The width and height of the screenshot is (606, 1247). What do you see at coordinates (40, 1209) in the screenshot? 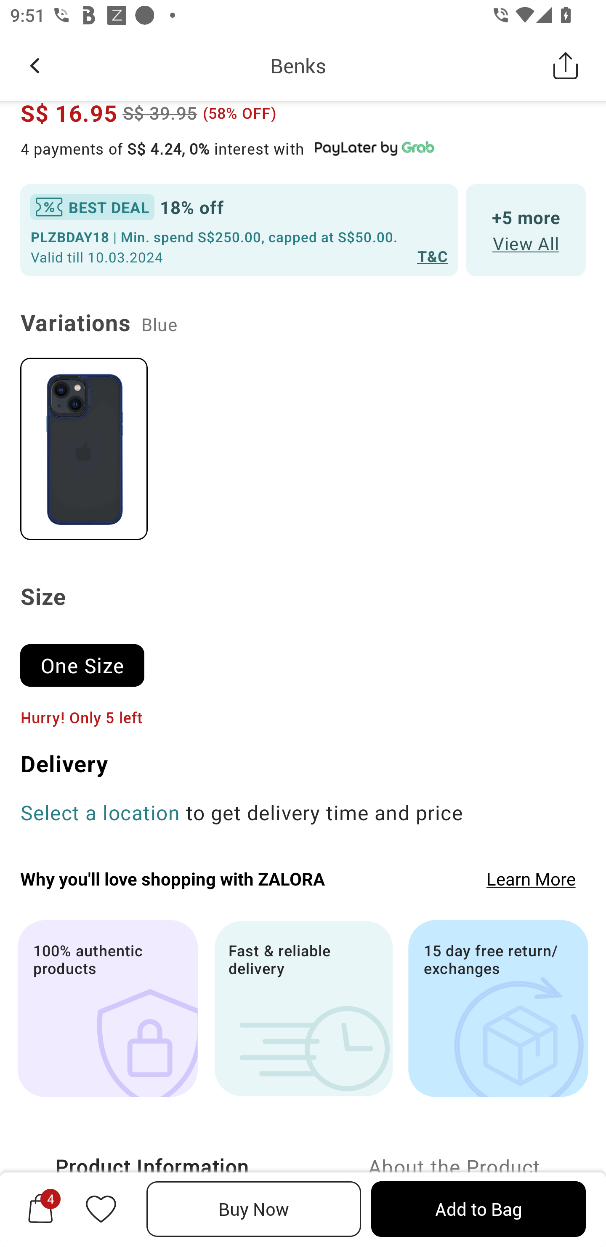
I see `4` at bounding box center [40, 1209].